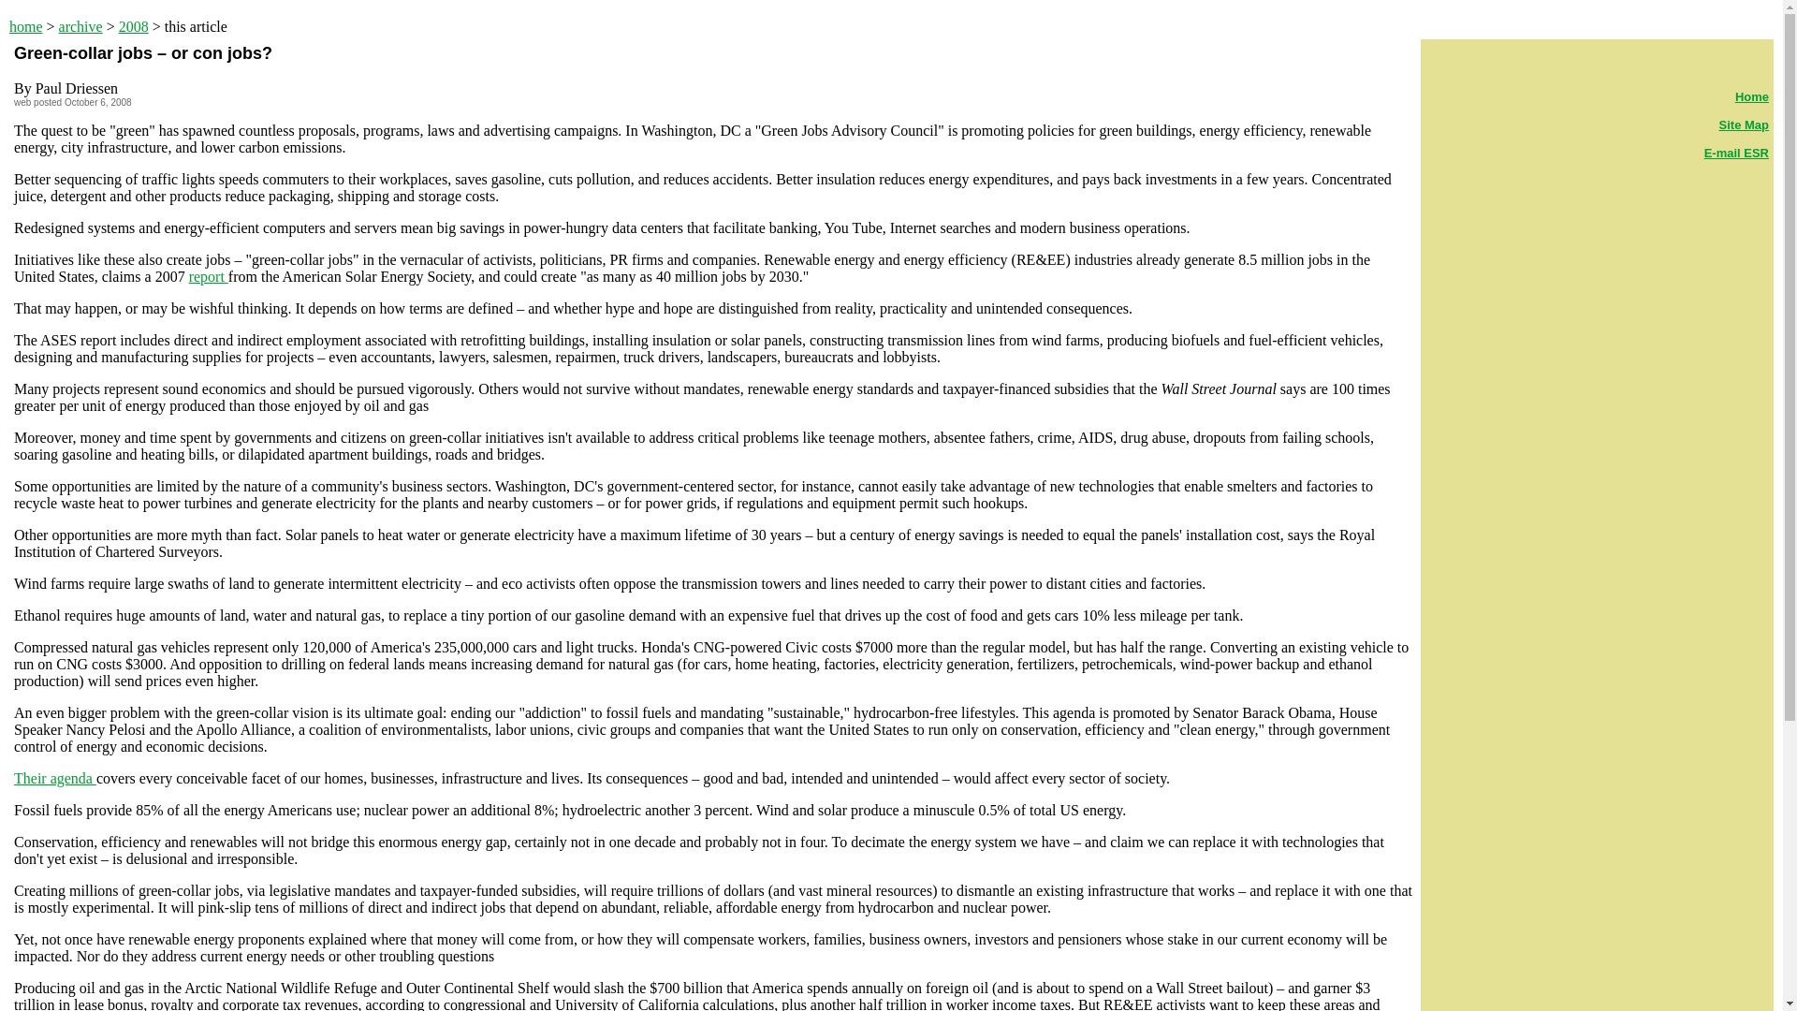 This screenshot has width=1797, height=1011. I want to click on Site Map, so click(1744, 125).